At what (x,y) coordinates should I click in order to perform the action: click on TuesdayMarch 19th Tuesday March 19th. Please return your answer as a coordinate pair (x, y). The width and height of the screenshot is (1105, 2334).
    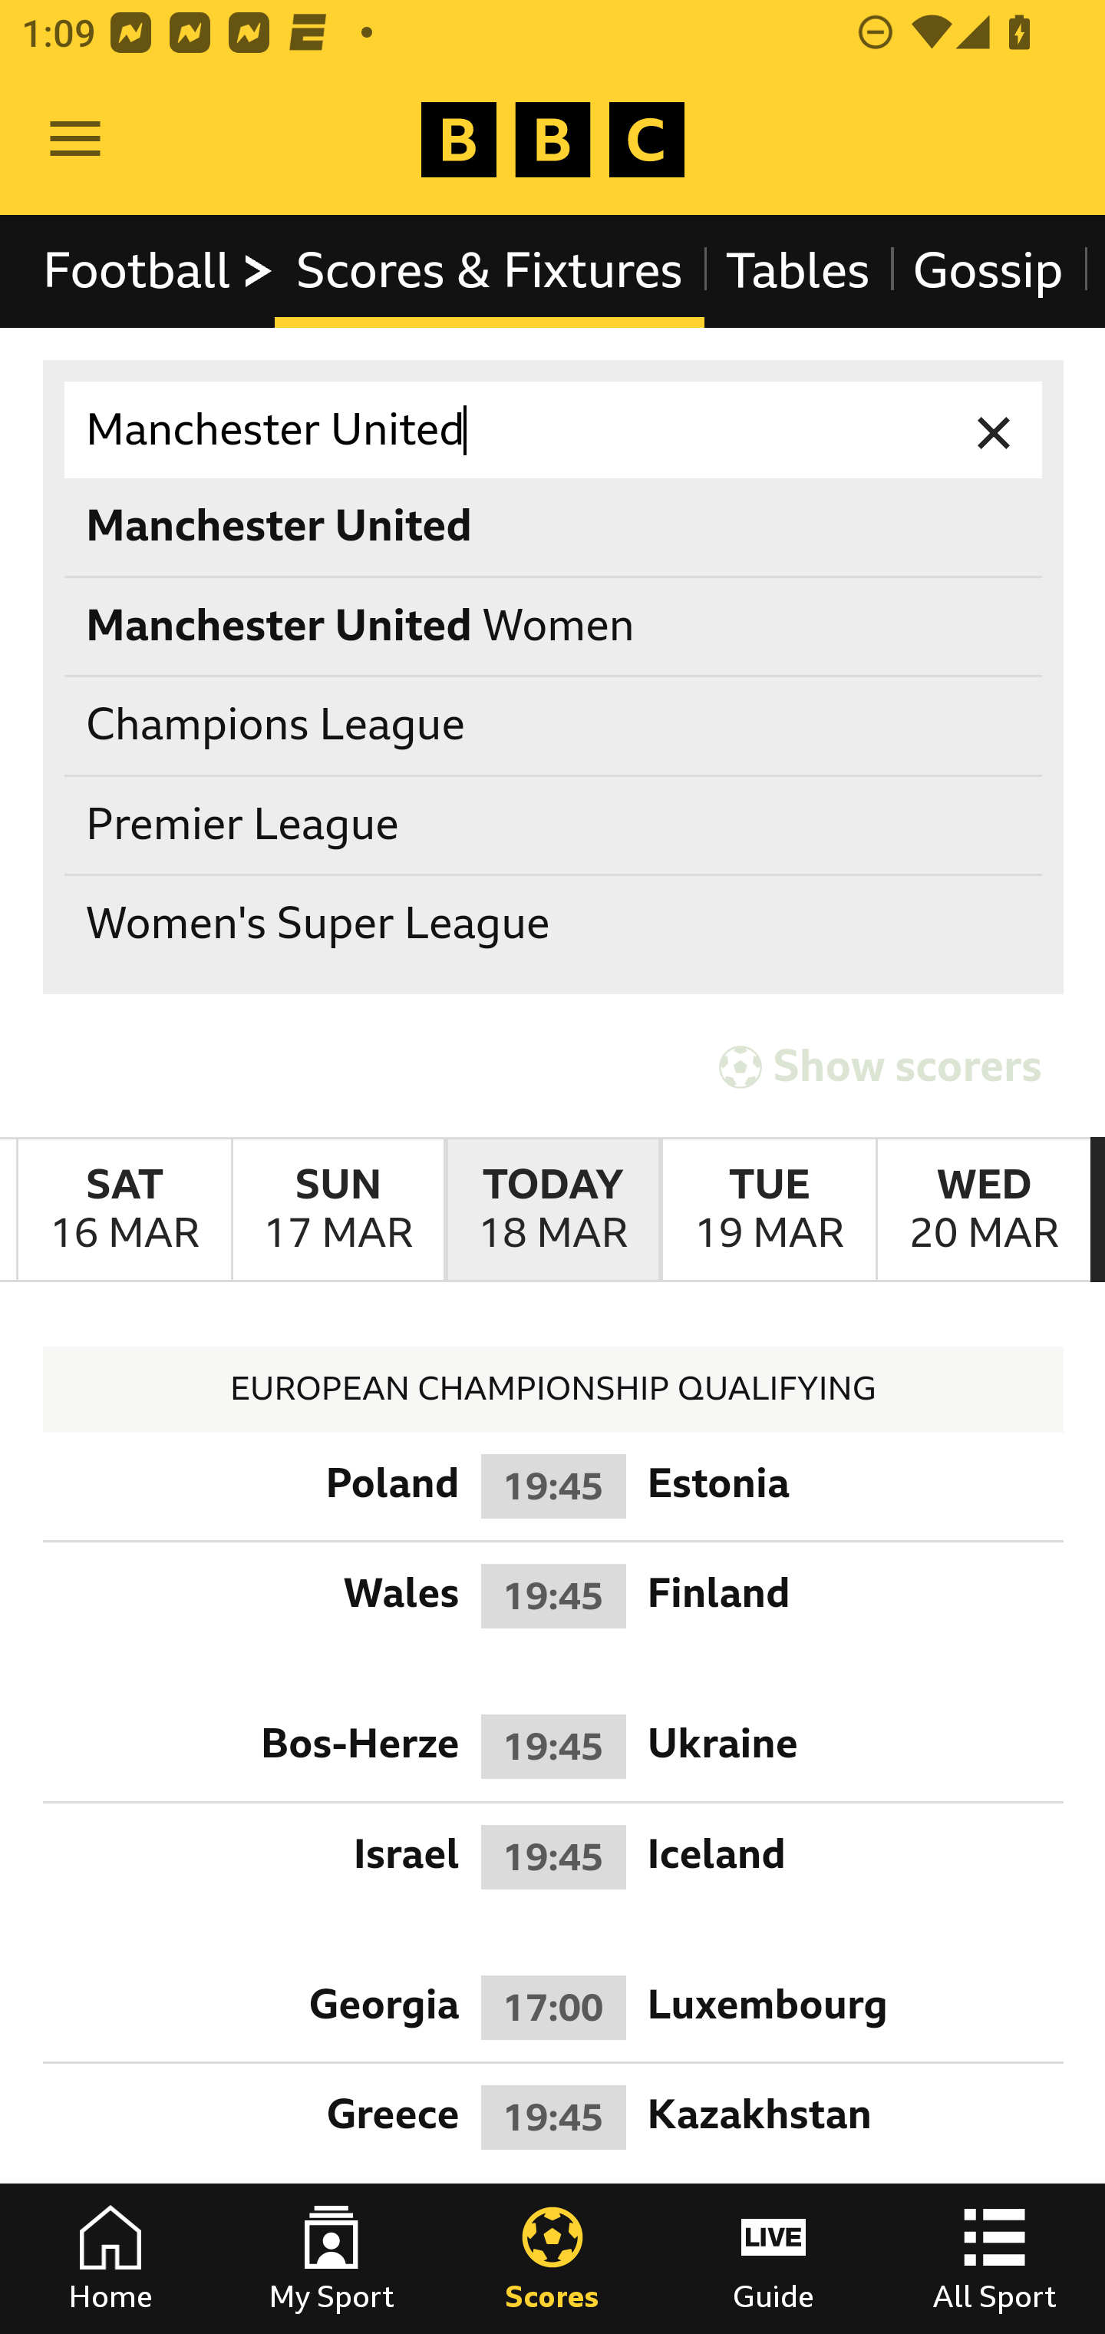
    Looking at the image, I should click on (767, 1210).